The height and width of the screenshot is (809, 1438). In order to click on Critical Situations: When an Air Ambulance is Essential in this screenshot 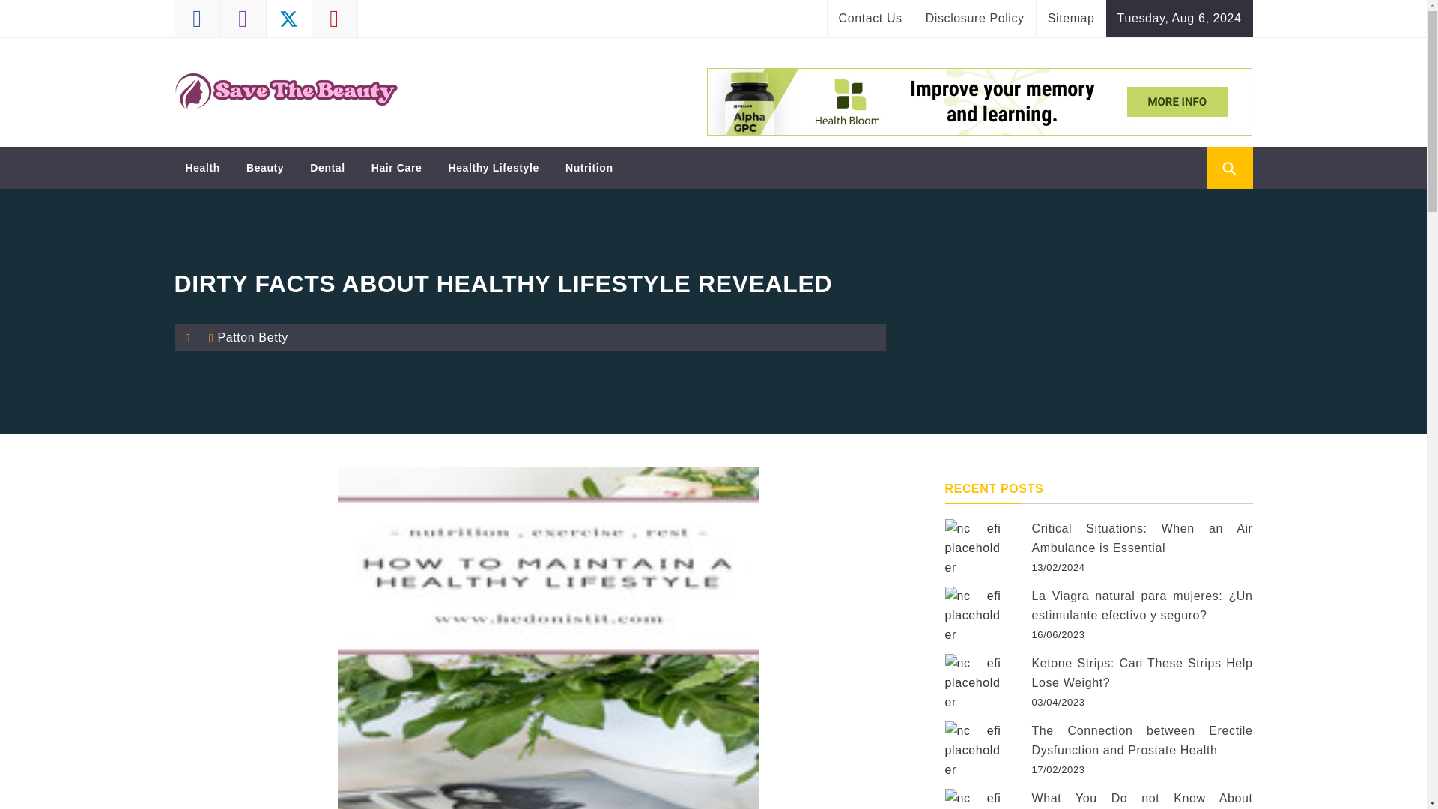, I will do `click(1142, 538)`.